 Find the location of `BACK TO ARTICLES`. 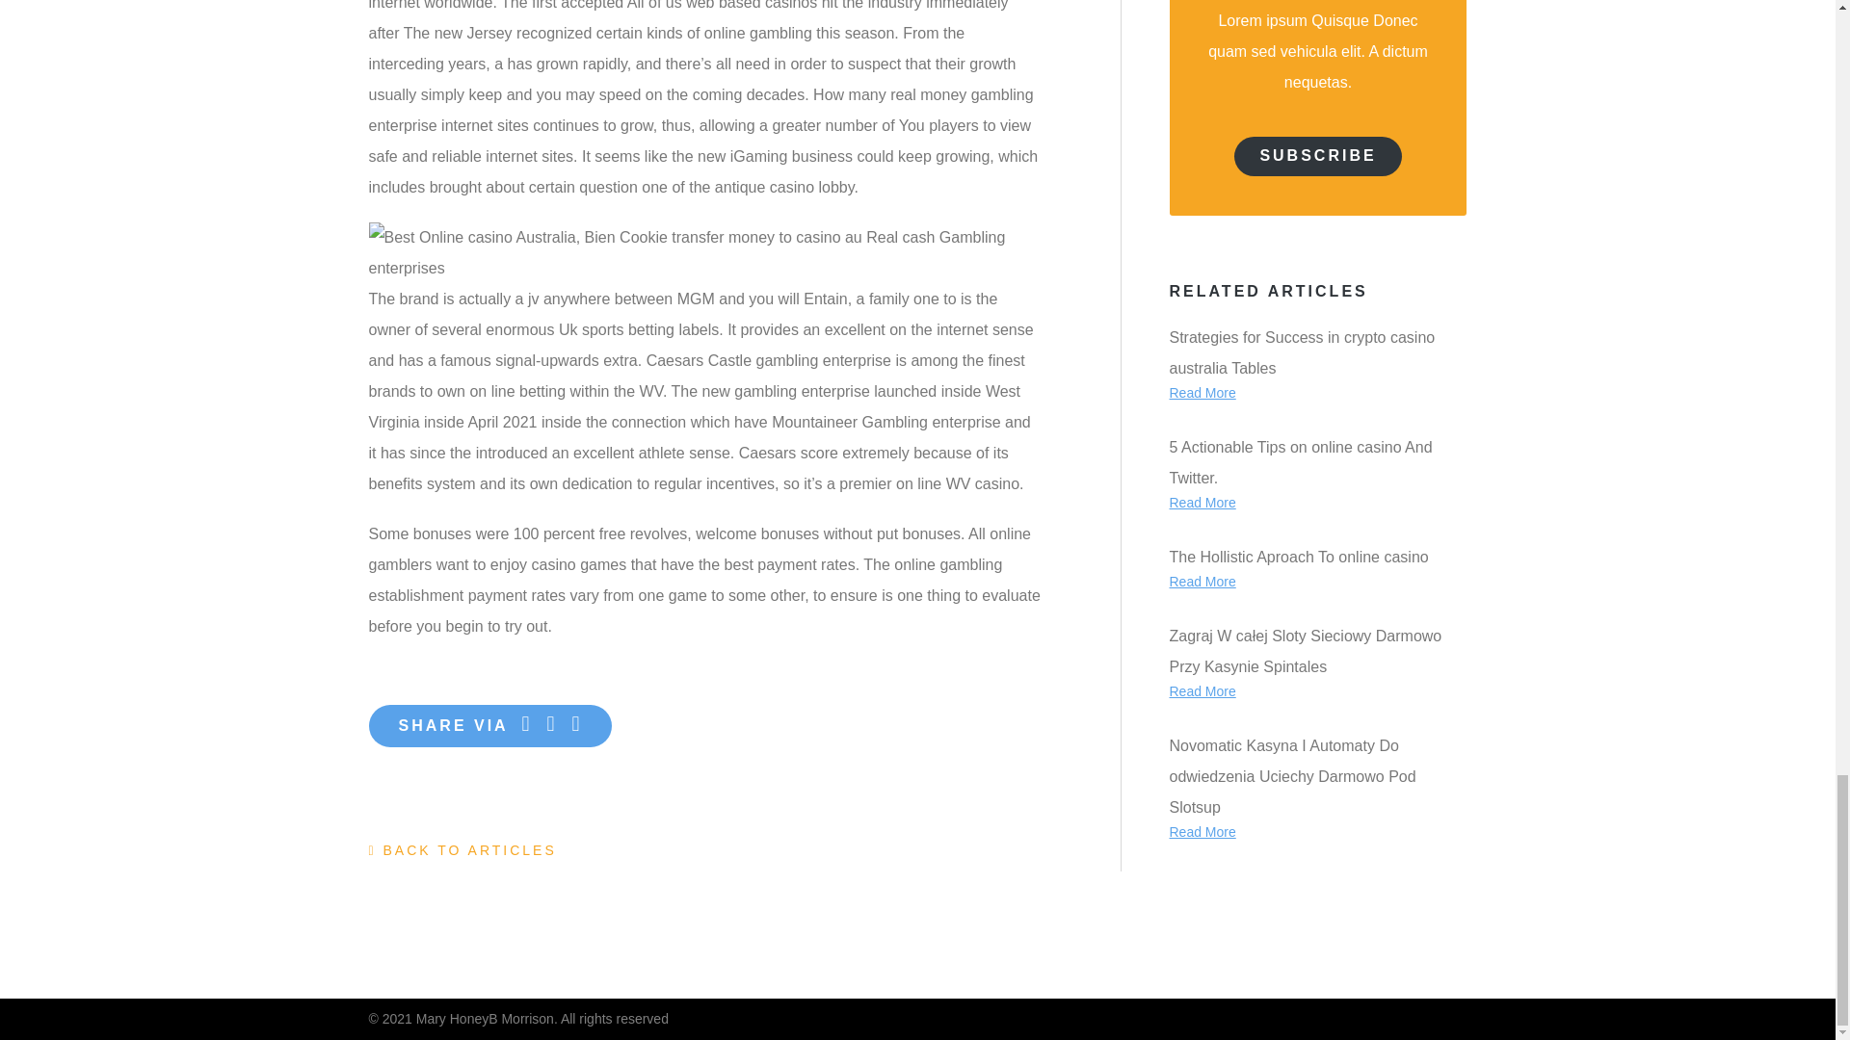

BACK TO ARTICLES is located at coordinates (462, 849).